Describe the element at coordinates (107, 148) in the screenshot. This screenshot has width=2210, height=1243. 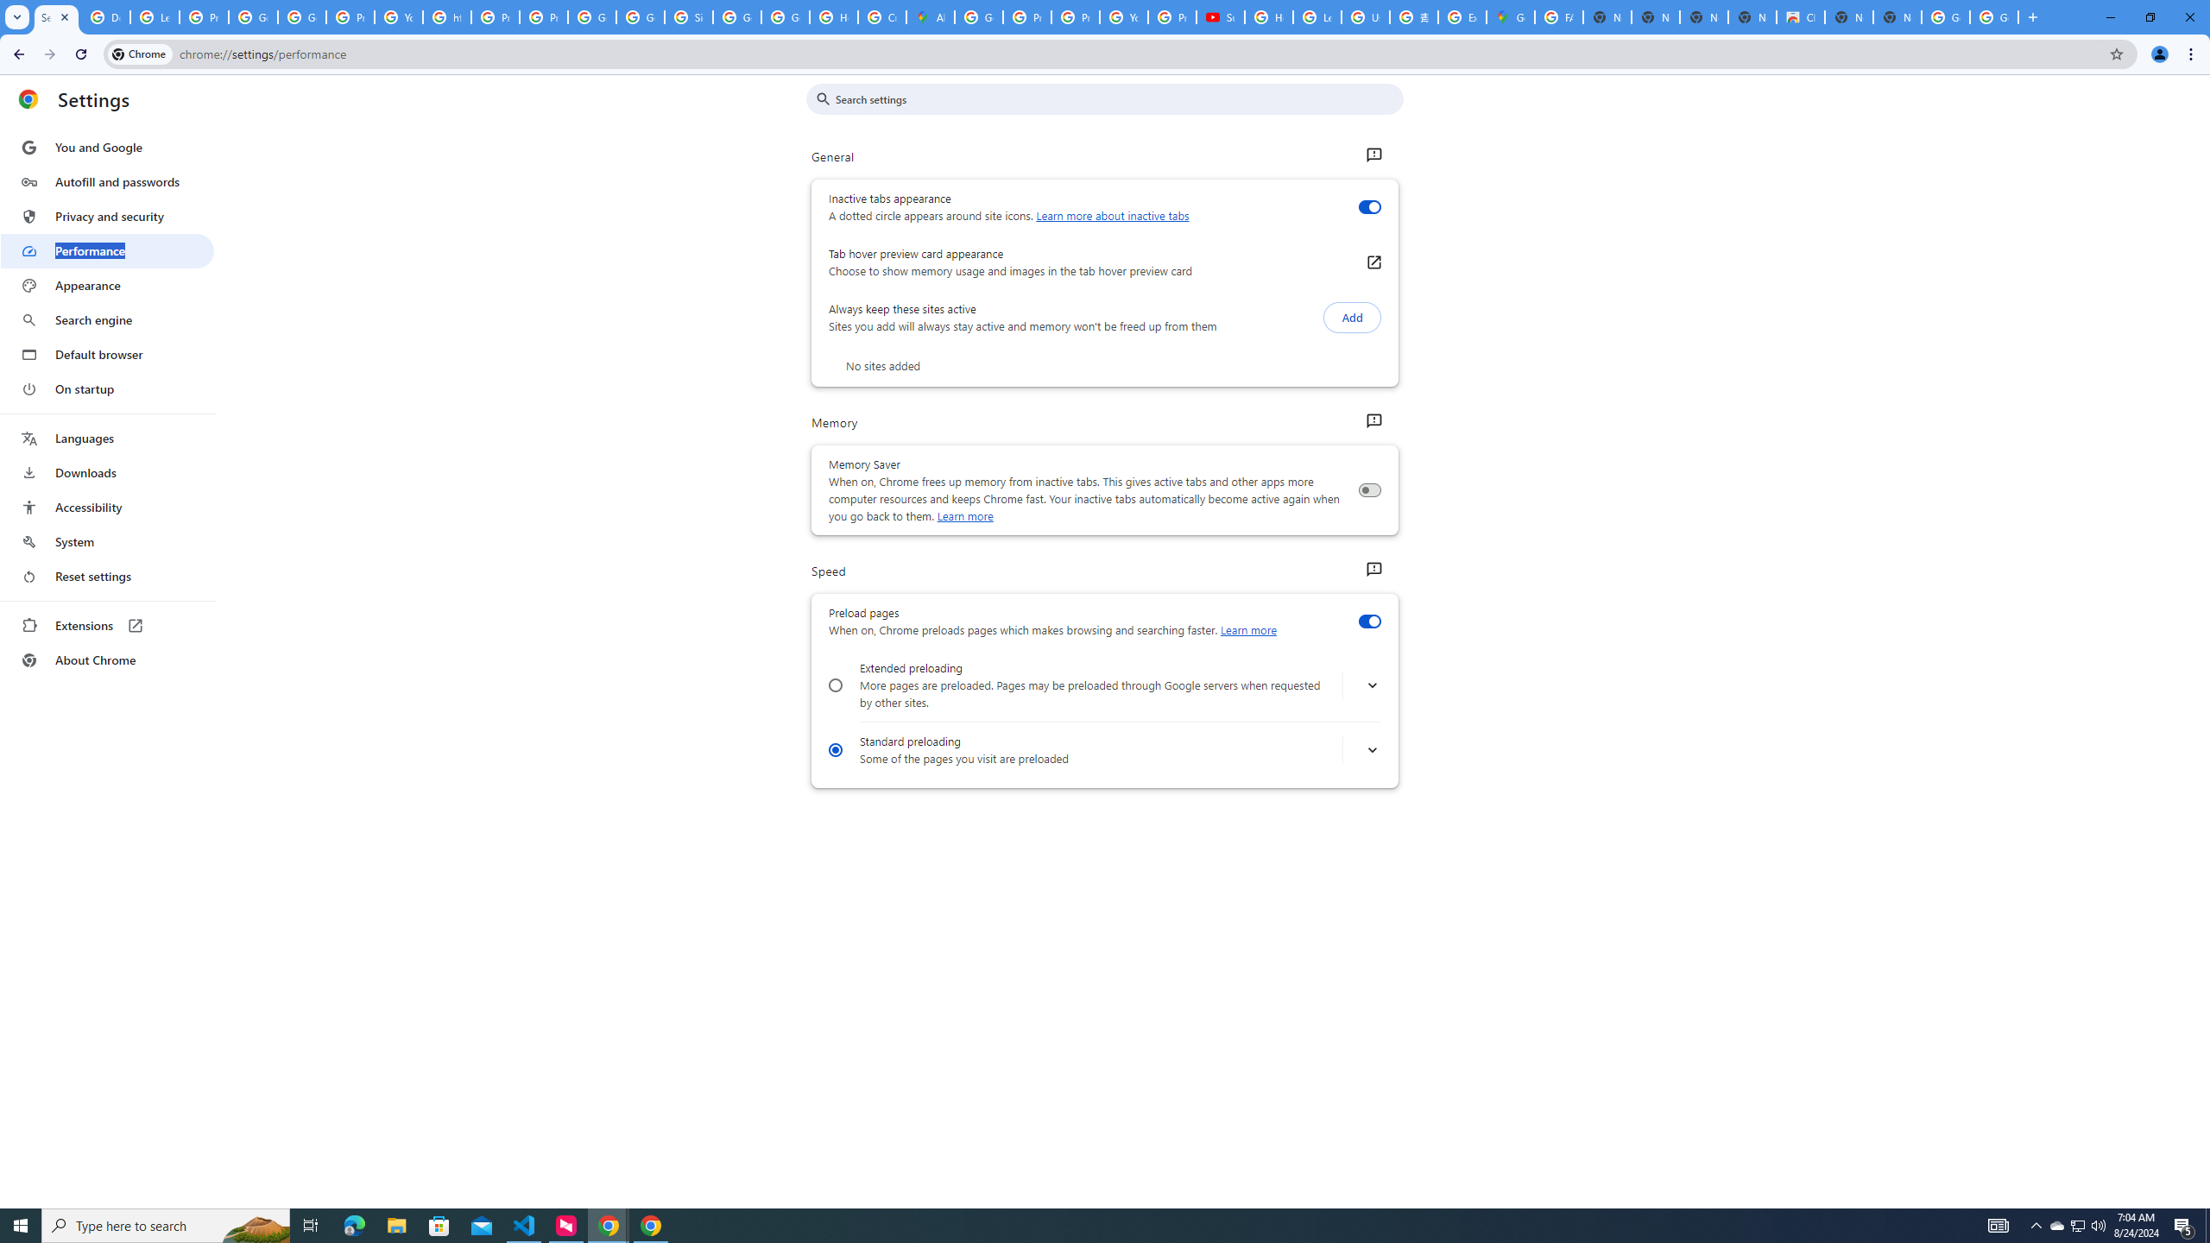
I see `You and Google` at that location.